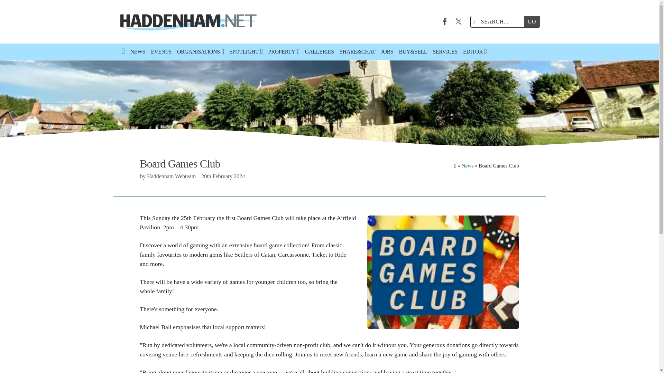 The height and width of the screenshot is (373, 664). I want to click on EDITOR, so click(474, 52).